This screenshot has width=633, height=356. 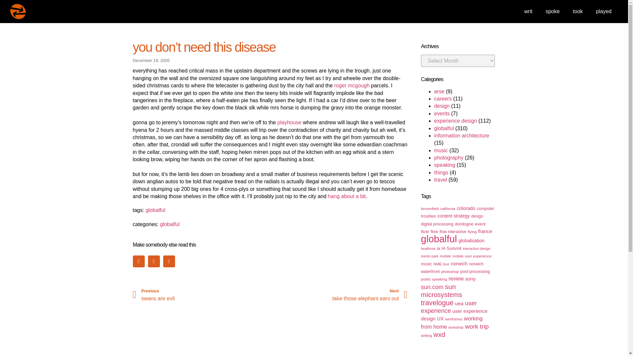 I want to click on playhouse, so click(x=289, y=122).